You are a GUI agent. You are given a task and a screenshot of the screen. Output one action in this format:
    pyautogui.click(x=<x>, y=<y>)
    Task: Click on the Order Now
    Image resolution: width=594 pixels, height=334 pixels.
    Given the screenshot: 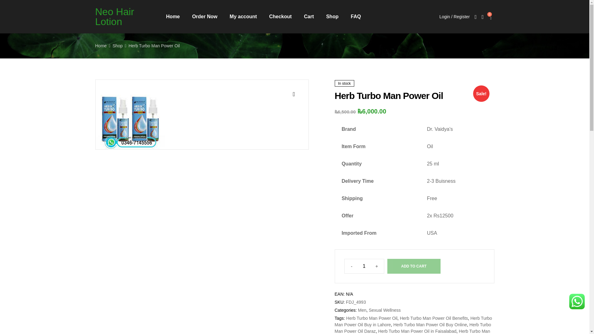 What is the action you would take?
    pyautogui.click(x=204, y=17)
    